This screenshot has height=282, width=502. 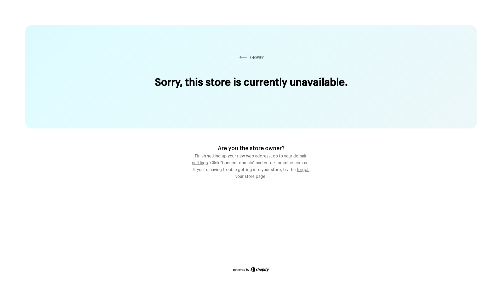 I want to click on forgot your store, so click(x=272, y=172).